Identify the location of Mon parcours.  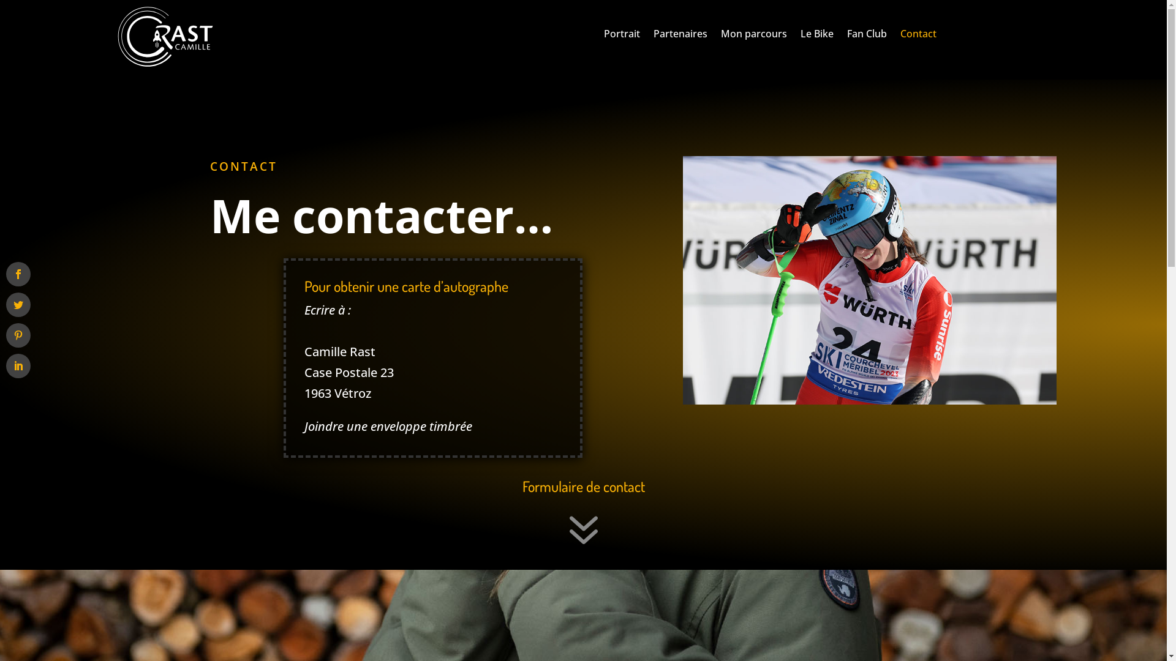
(754, 36).